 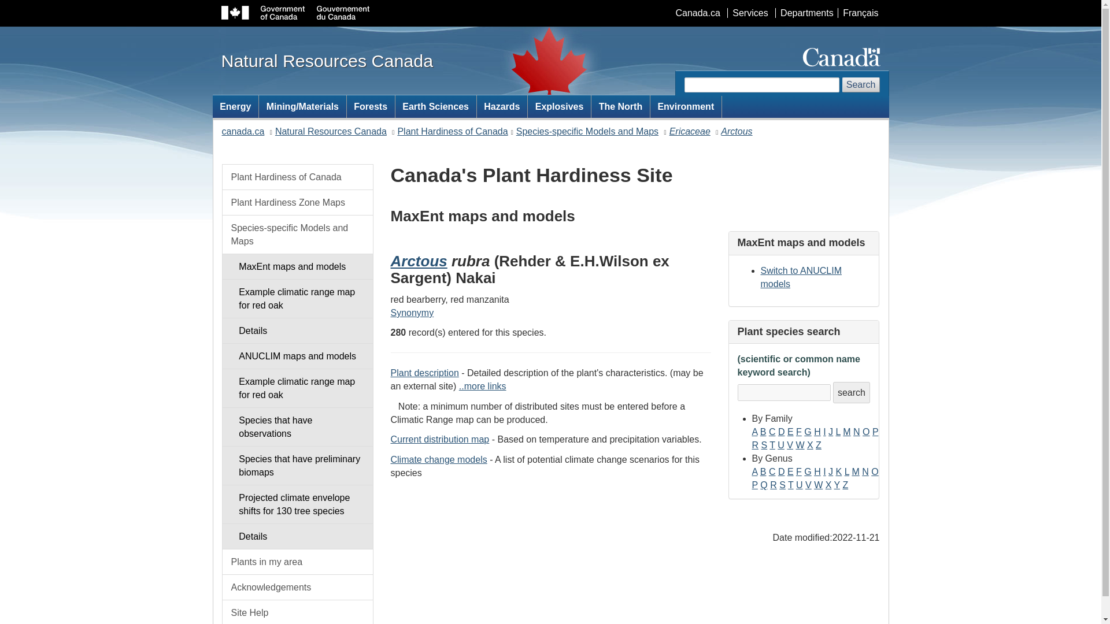 I want to click on Search, so click(x=861, y=84).